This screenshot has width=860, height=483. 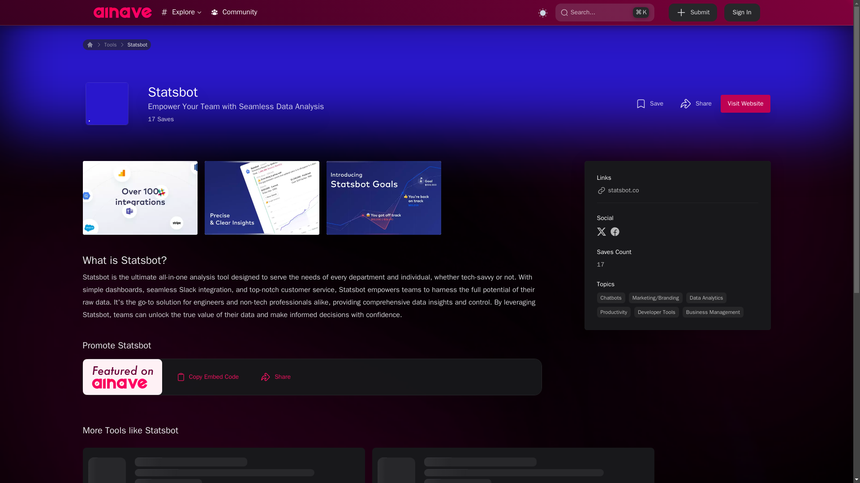 I want to click on Share, so click(x=696, y=103).